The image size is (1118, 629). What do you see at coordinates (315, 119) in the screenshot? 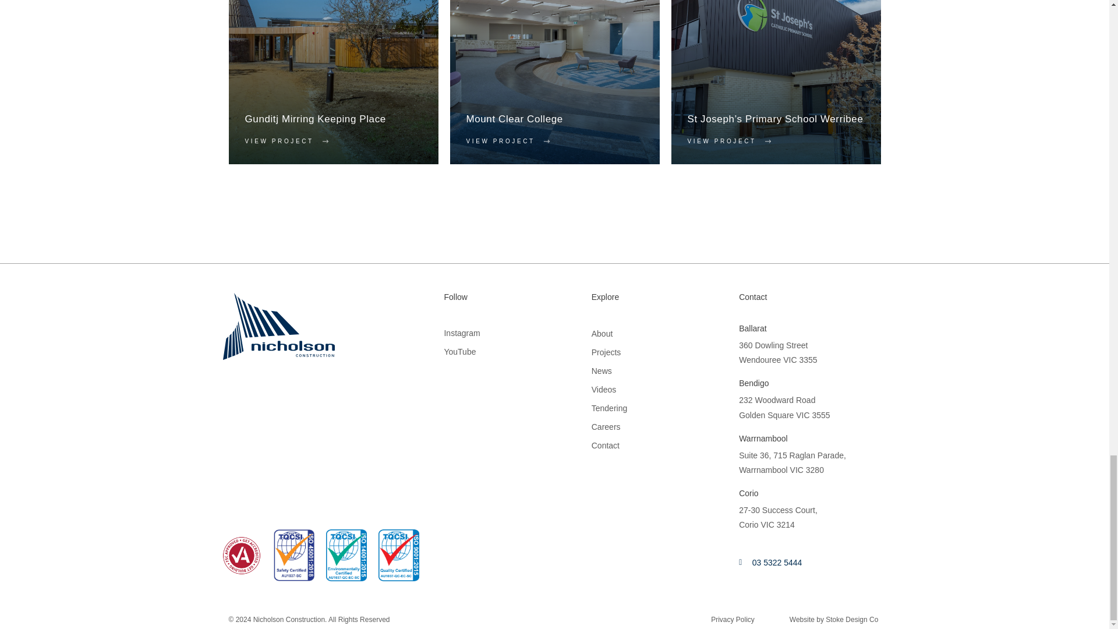
I see `Gunditj Mirring Keeping Place` at bounding box center [315, 119].